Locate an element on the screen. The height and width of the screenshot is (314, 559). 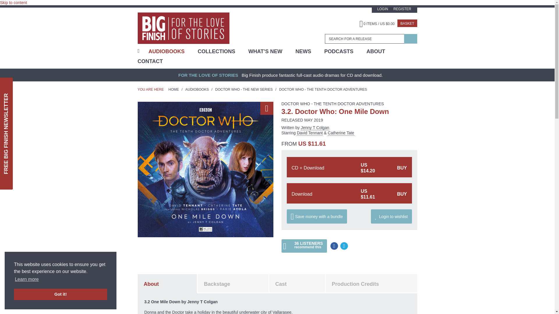
REGISTER is located at coordinates (402, 9).